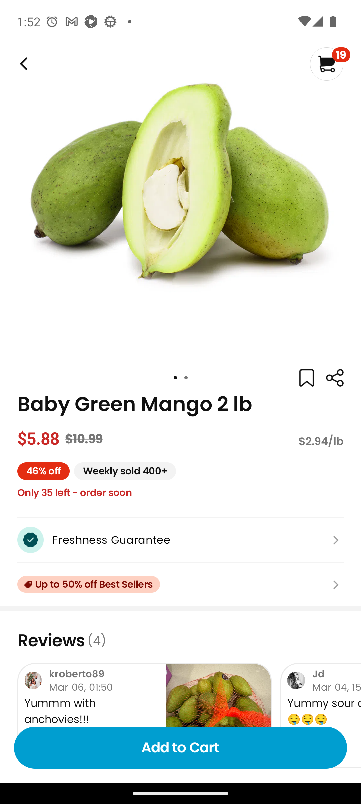 The image size is (361, 804). I want to click on Reviews (4), so click(180, 640).